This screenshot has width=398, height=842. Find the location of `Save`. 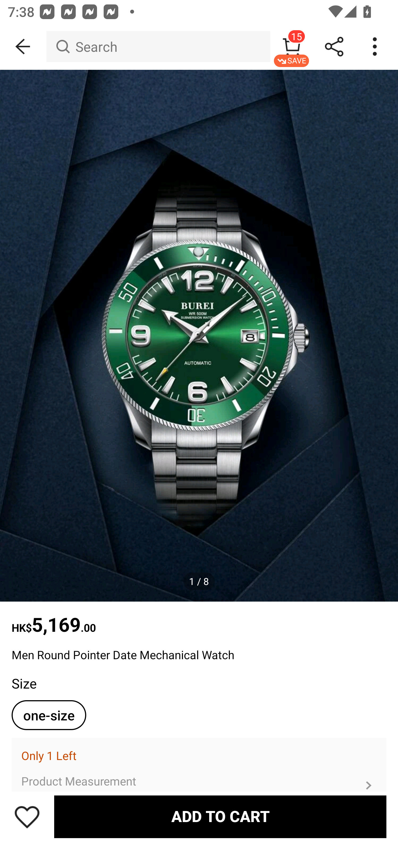

Save is located at coordinates (27, 817).